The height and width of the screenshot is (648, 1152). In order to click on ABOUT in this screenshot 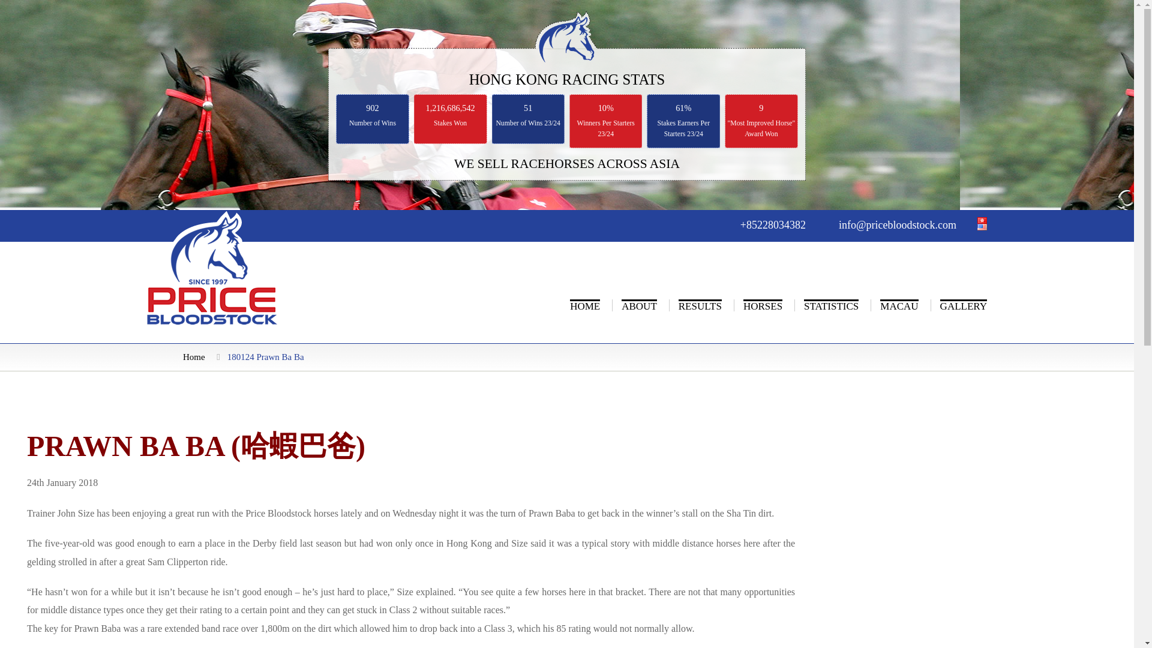, I will do `click(639, 305)`.